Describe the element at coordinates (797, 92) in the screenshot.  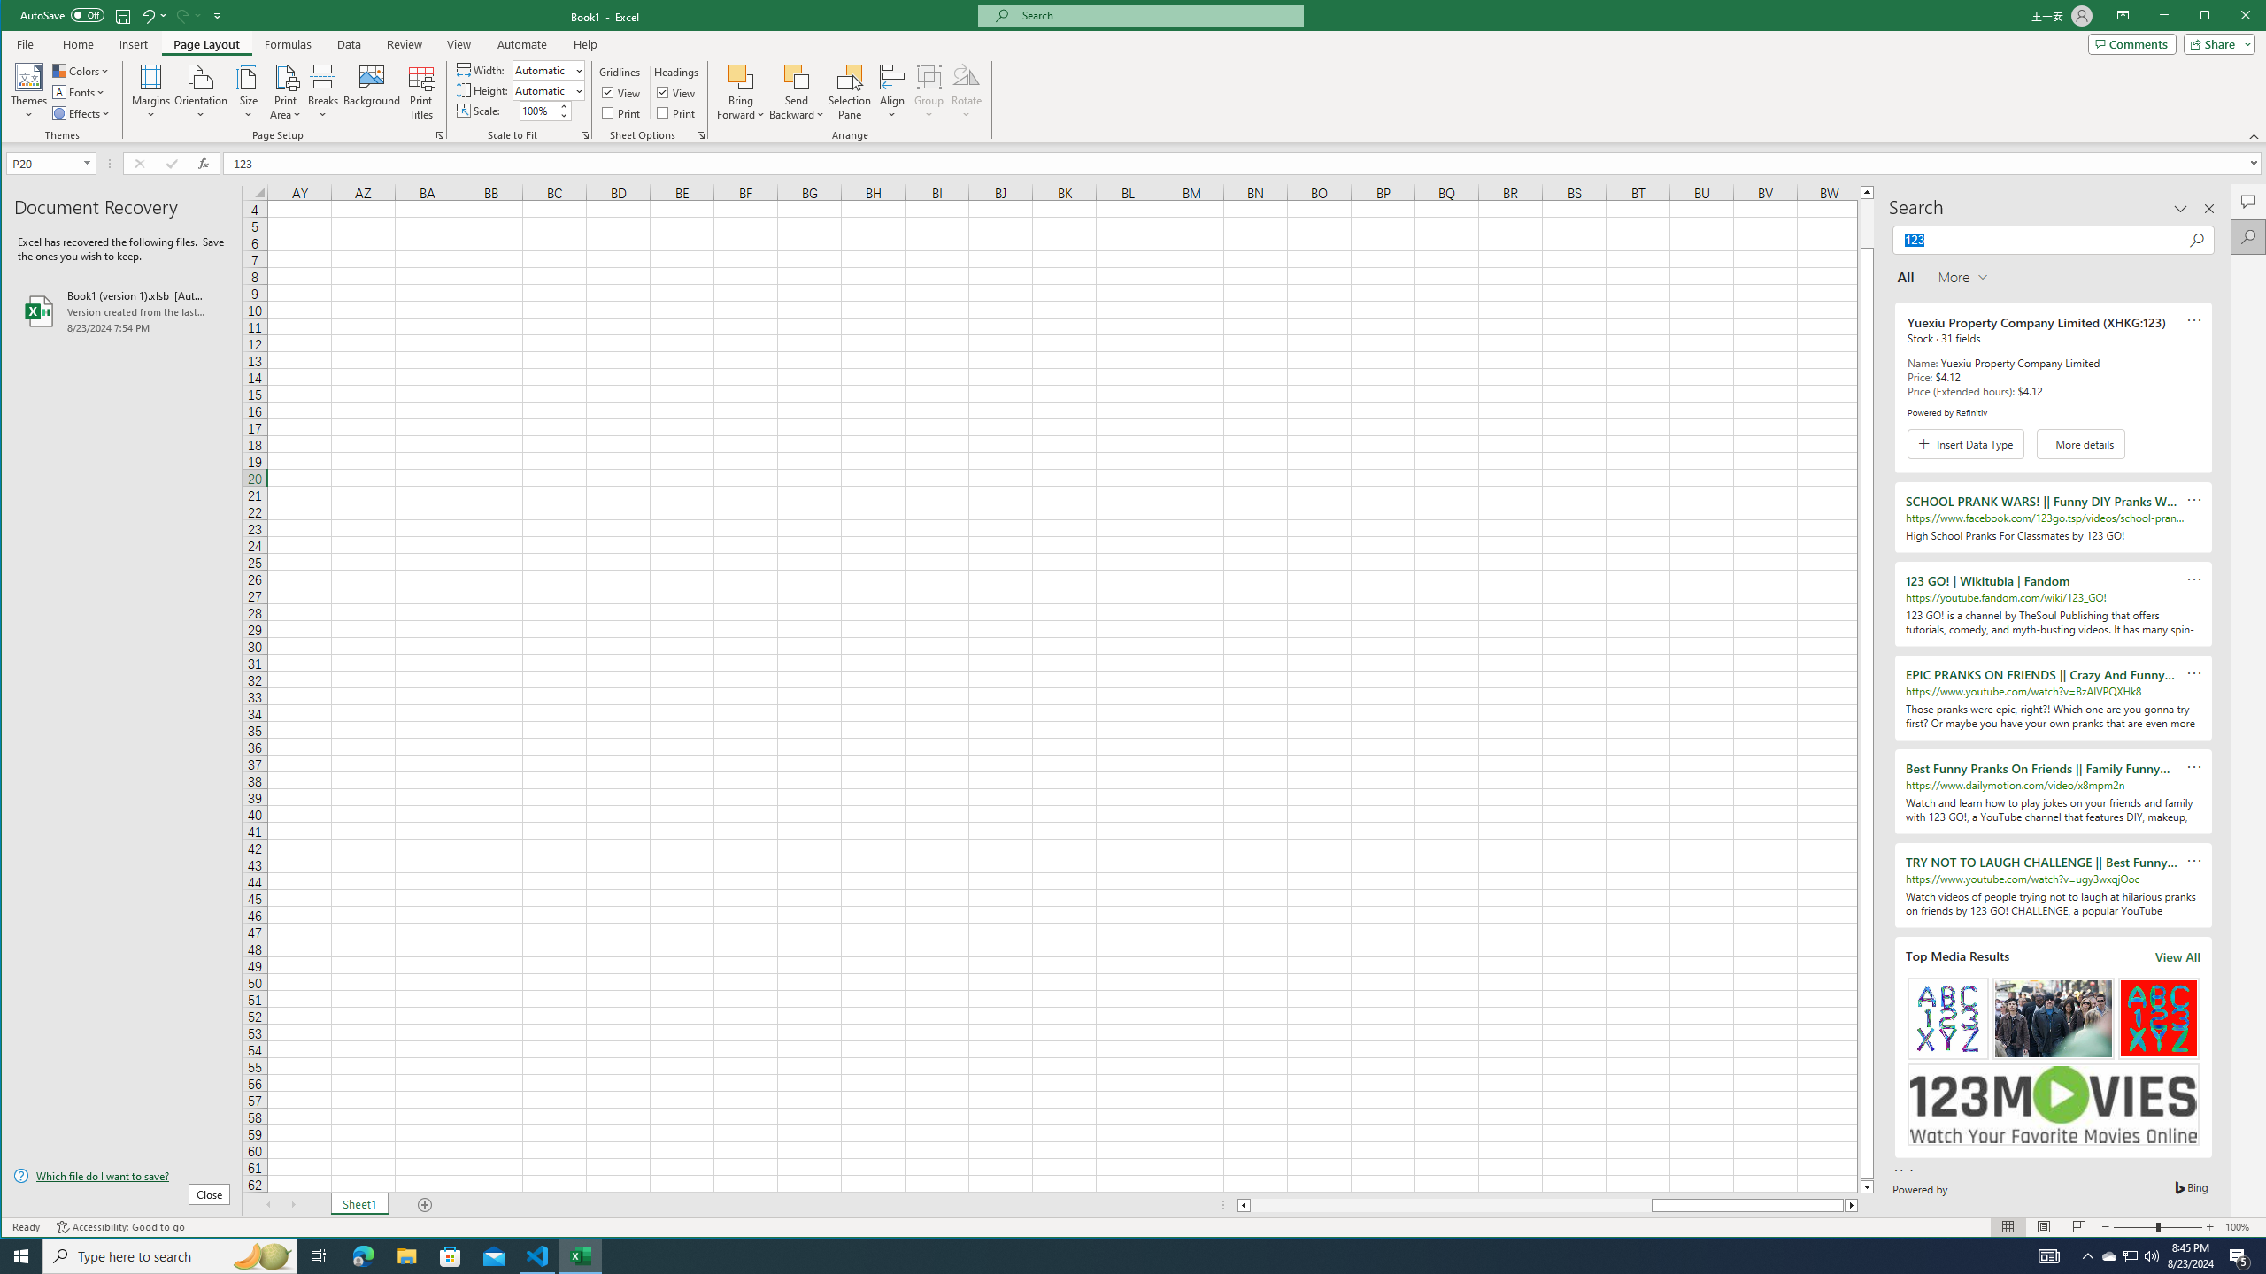
I see `Send Backward` at that location.